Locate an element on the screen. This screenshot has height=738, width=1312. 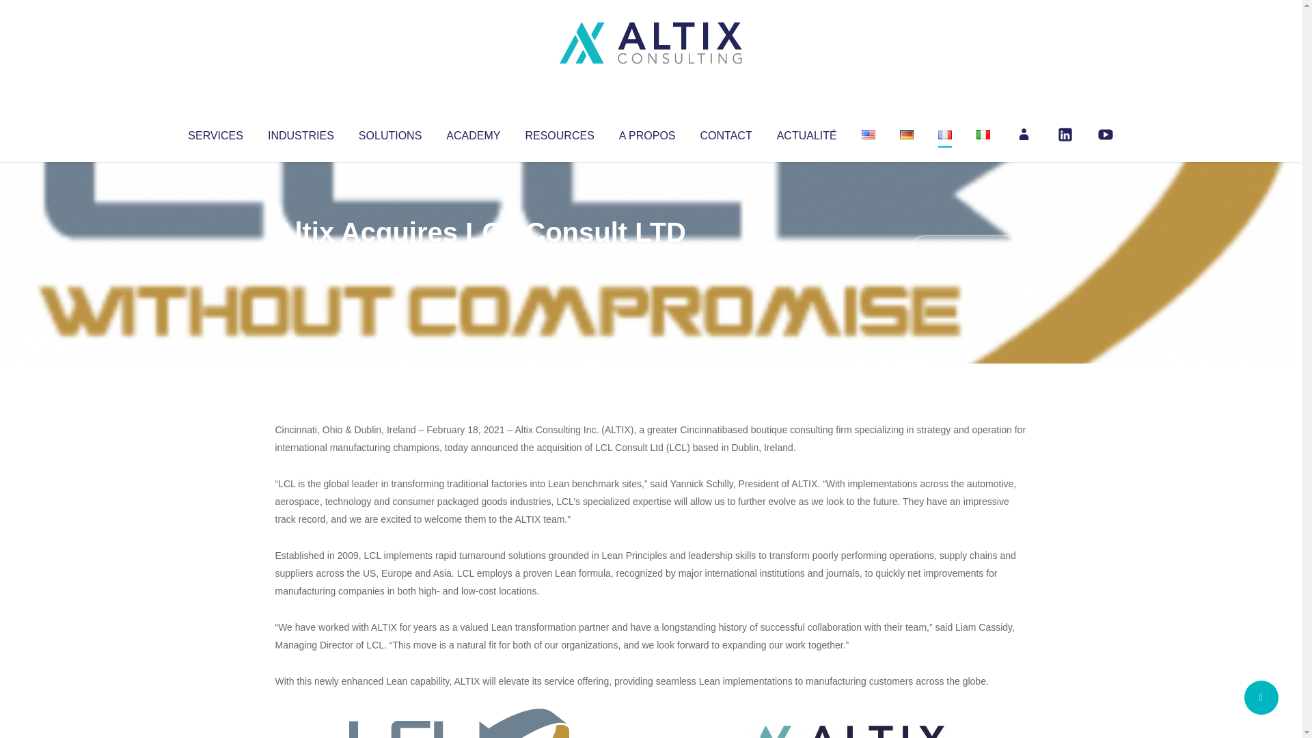
A PROPOS is located at coordinates (647, 133).